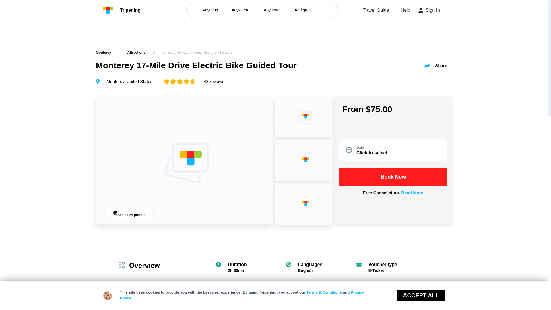  What do you see at coordinates (436, 65) in the screenshot?
I see `Share` at bounding box center [436, 65].